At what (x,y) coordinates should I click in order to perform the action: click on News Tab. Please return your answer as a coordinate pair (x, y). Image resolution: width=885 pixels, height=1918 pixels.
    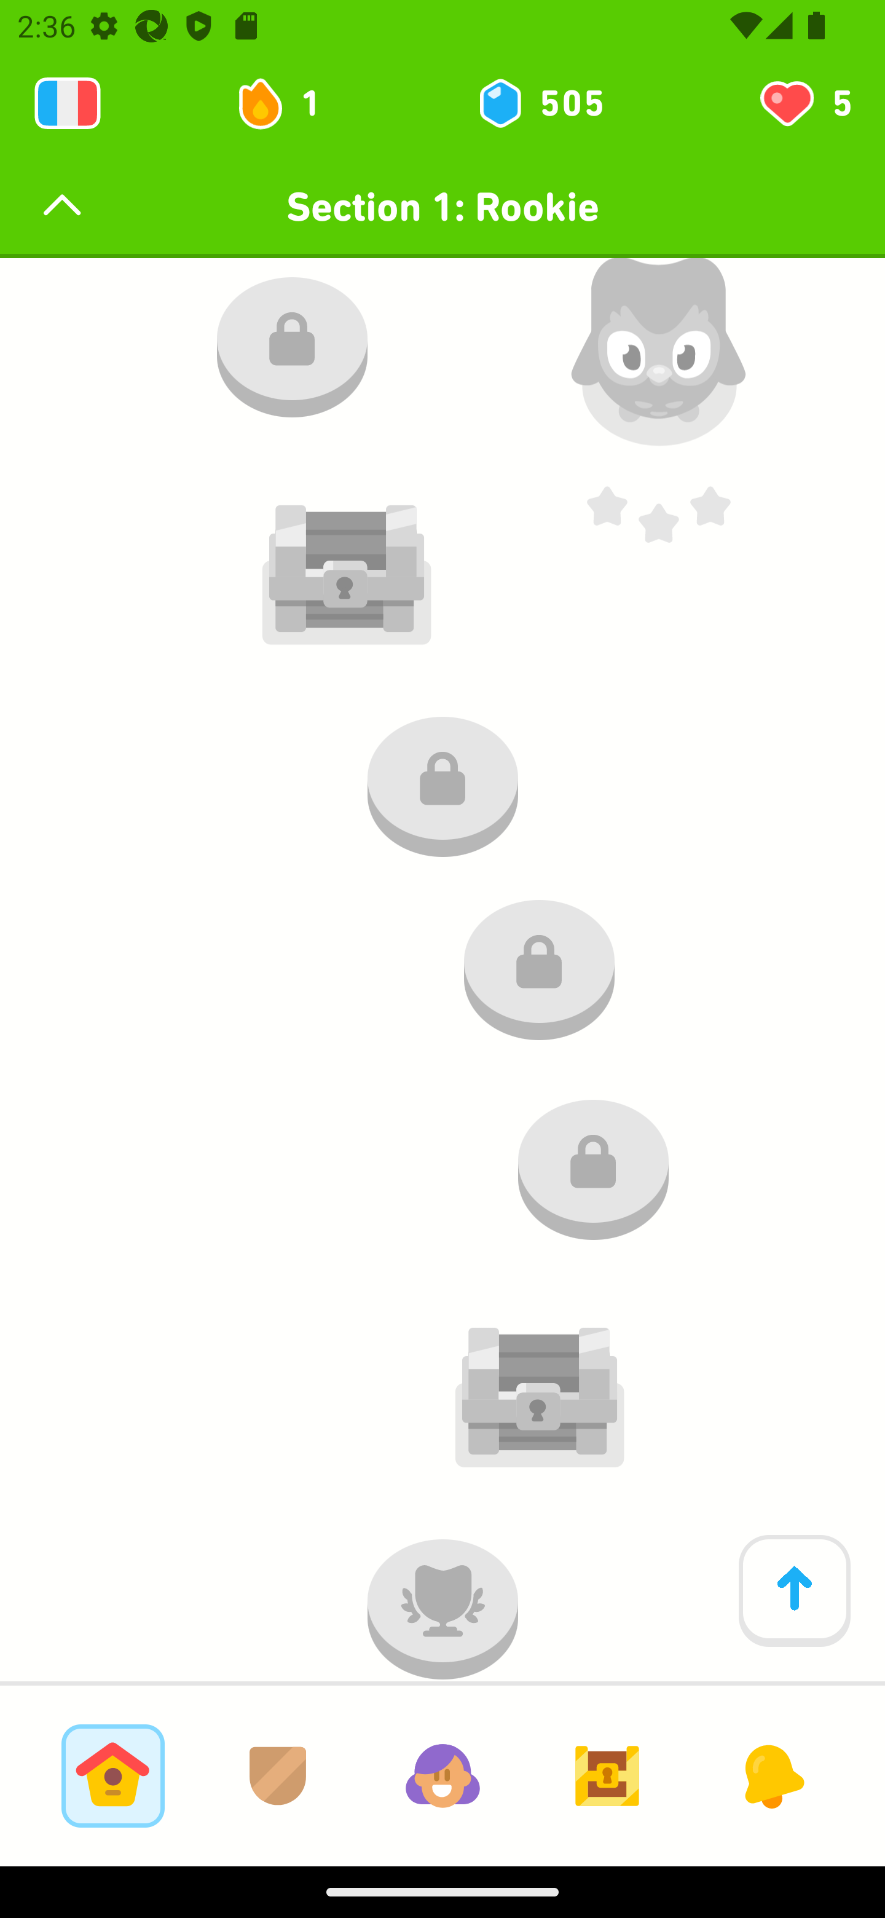
    Looking at the image, I should click on (772, 1775).